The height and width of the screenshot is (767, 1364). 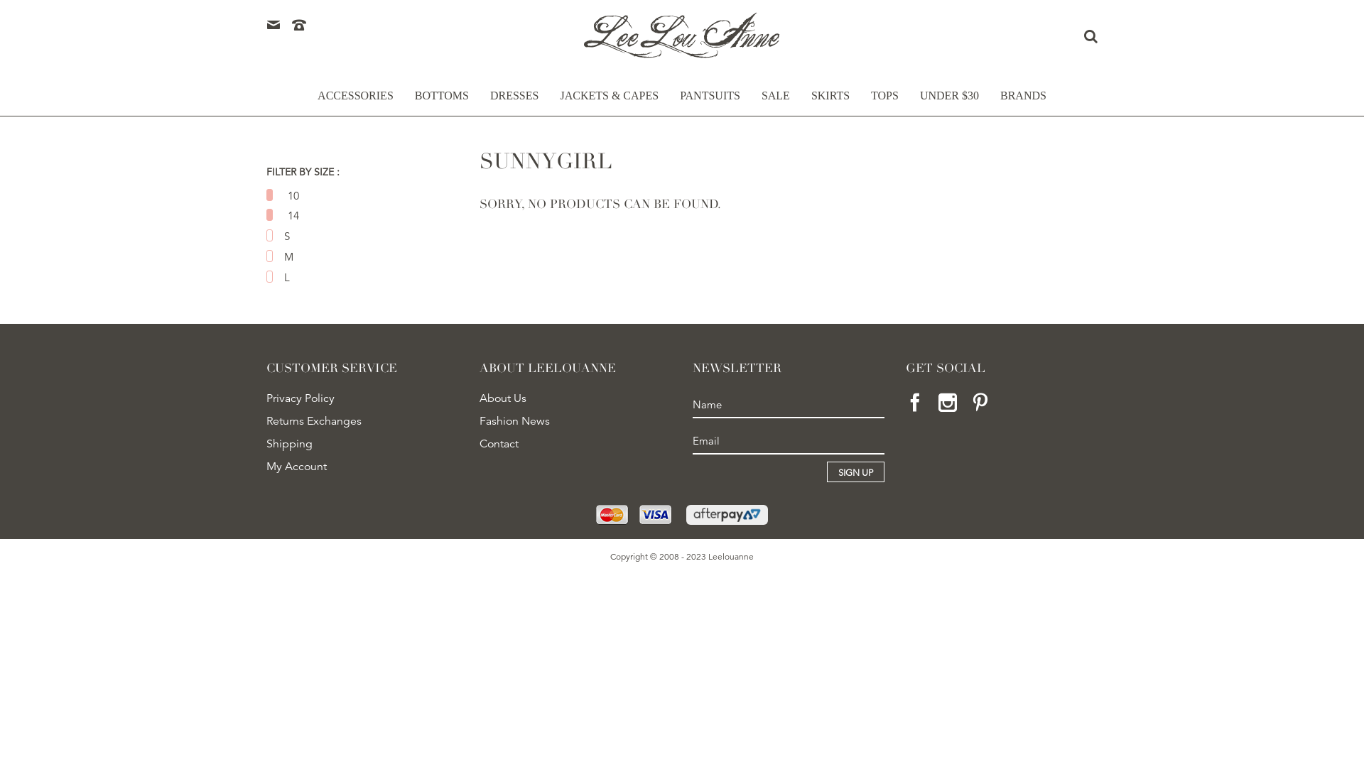 I want to click on Returns Exchanges, so click(x=362, y=422).